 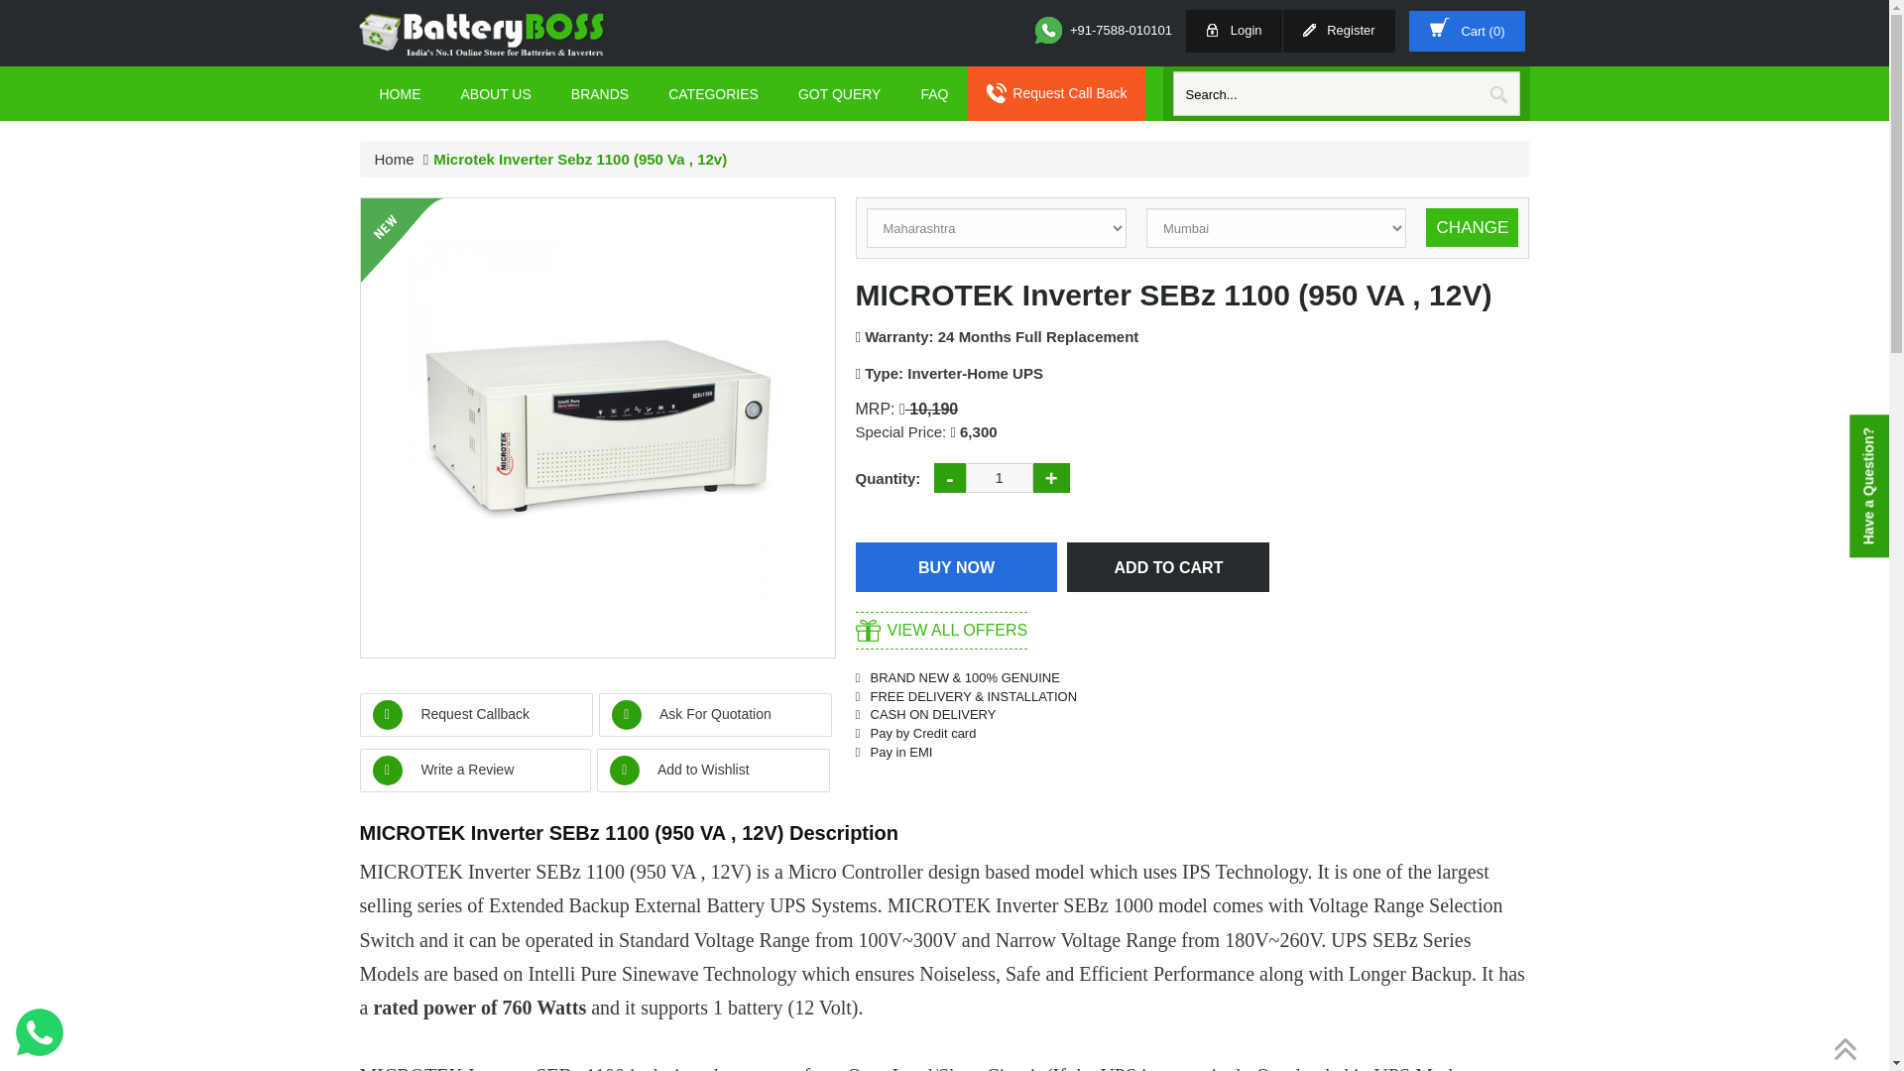 What do you see at coordinates (1472, 227) in the screenshot?
I see `Change` at bounding box center [1472, 227].